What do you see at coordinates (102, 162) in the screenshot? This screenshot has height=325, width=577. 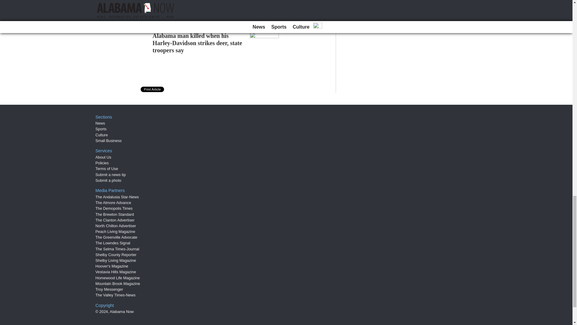 I see `Policies` at bounding box center [102, 162].